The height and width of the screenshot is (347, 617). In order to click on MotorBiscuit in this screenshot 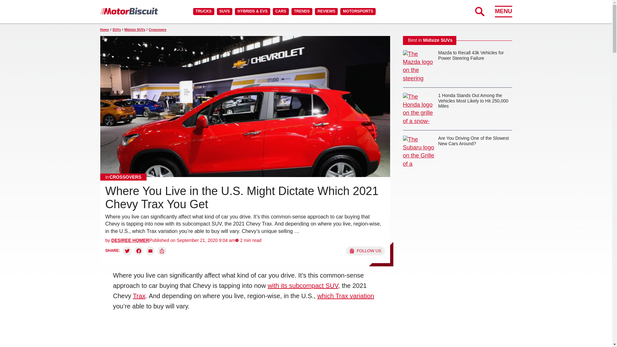, I will do `click(129, 11)`.